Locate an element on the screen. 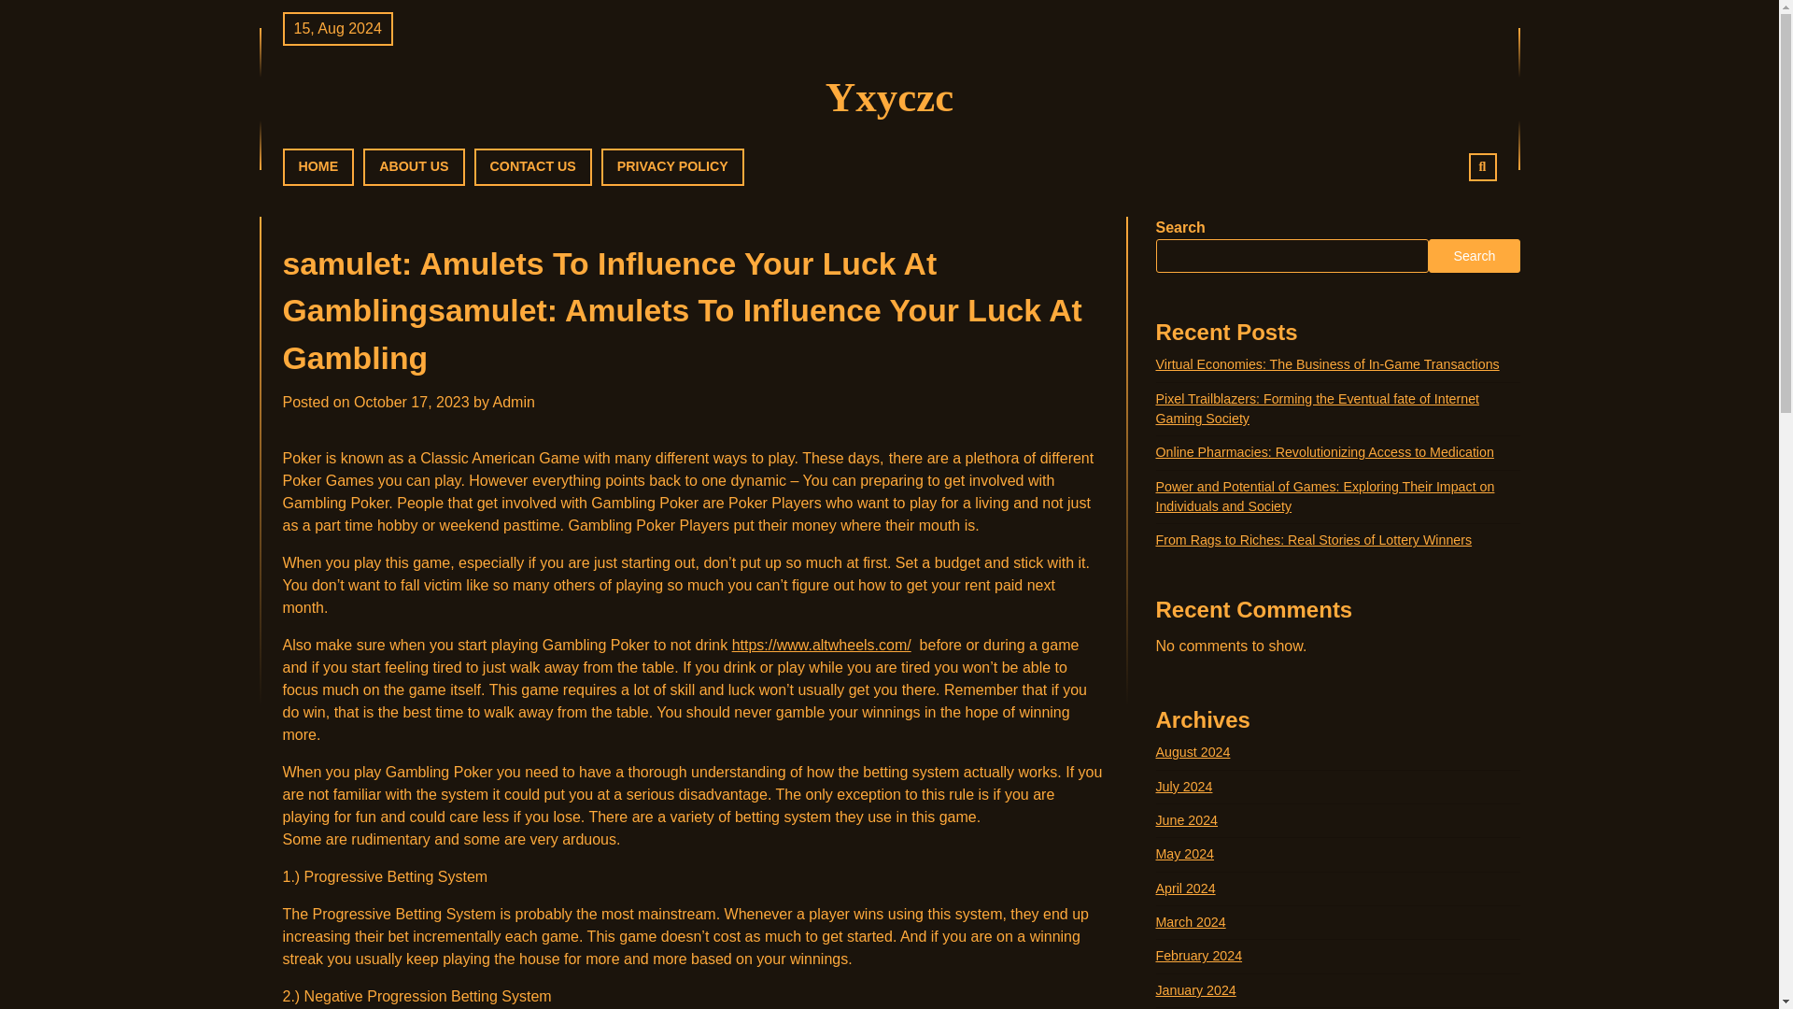  August 2024 is located at coordinates (1193, 752).